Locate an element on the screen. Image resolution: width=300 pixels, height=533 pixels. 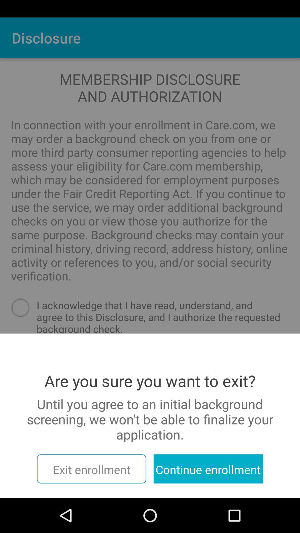
turn on item at the bottom left corner is located at coordinates (91, 469).